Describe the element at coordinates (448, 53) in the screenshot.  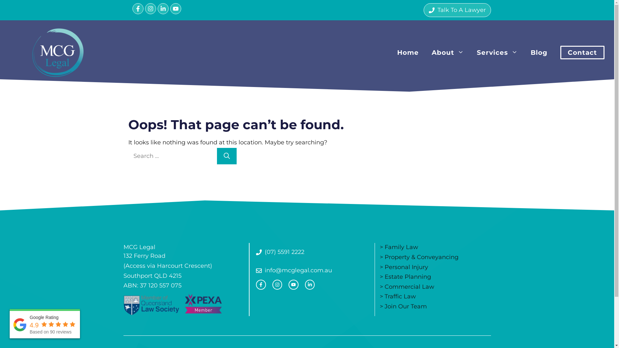
I see `About` at that location.